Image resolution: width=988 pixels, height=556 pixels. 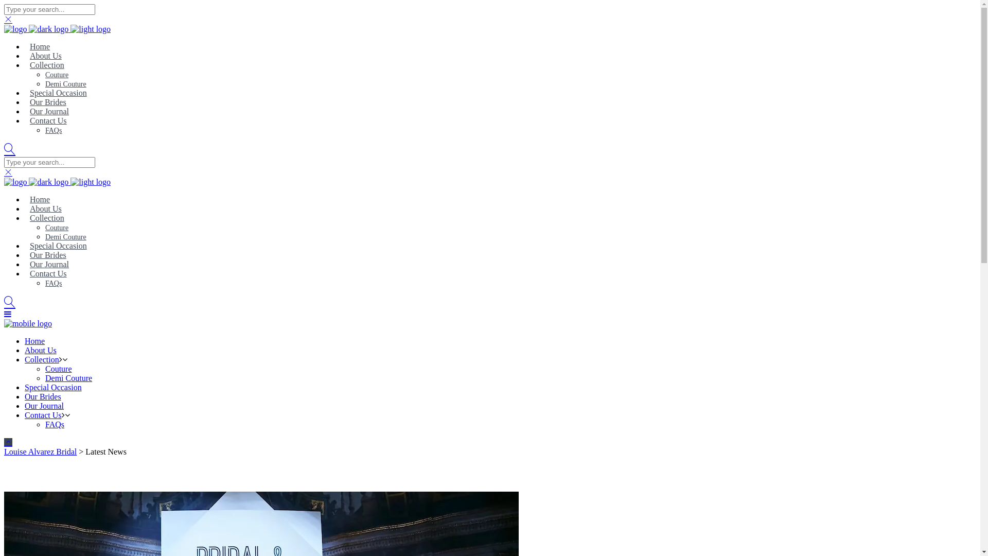 I want to click on Home, so click(x=40, y=200).